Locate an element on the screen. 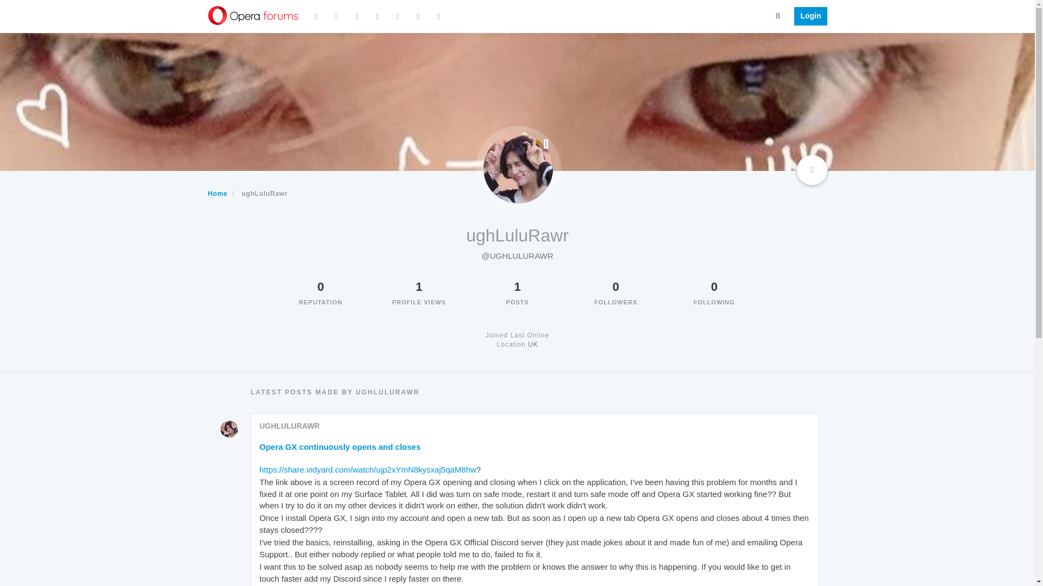 Image resolution: width=1043 pixels, height=586 pixels. Login is located at coordinates (807, 16).